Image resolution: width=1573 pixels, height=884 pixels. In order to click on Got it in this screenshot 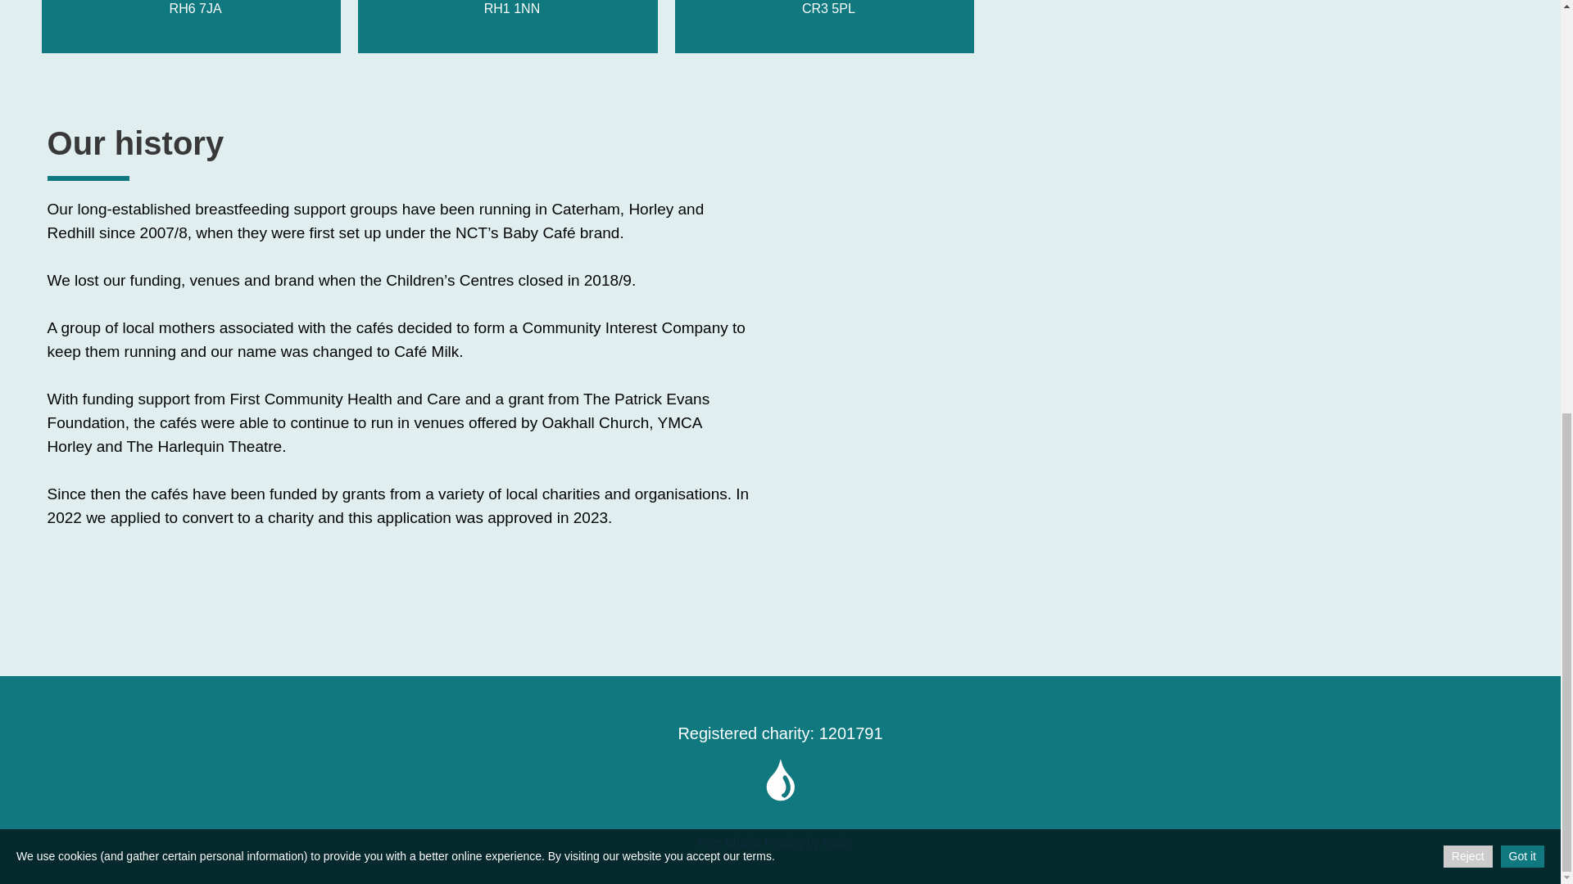, I will do `click(1522, 82)`.